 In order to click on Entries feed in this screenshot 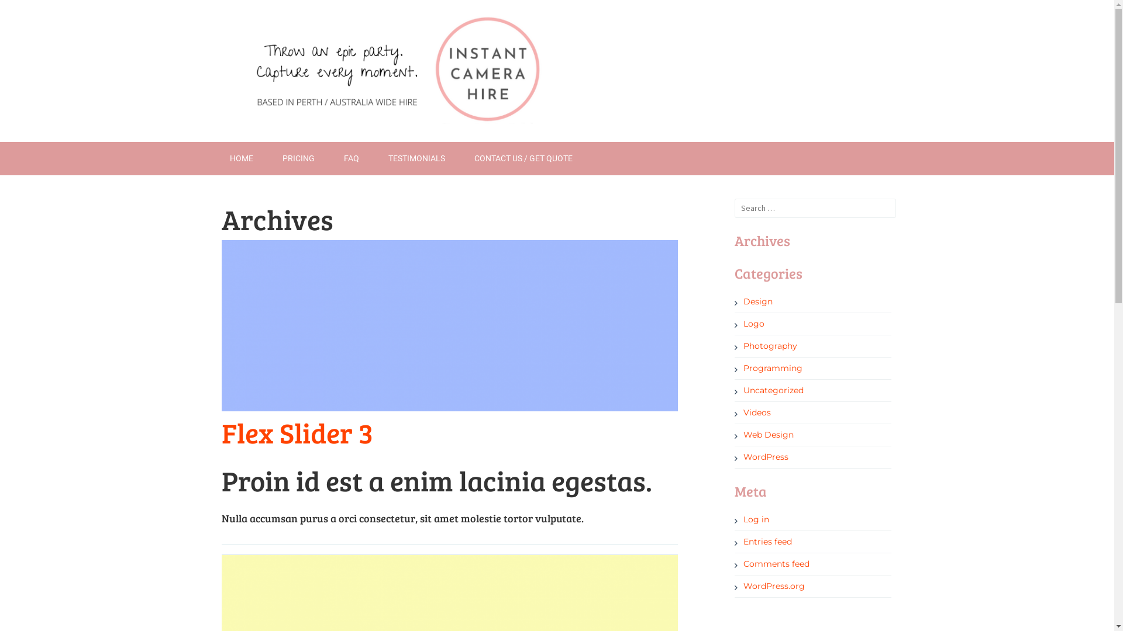, I will do `click(763, 542)`.